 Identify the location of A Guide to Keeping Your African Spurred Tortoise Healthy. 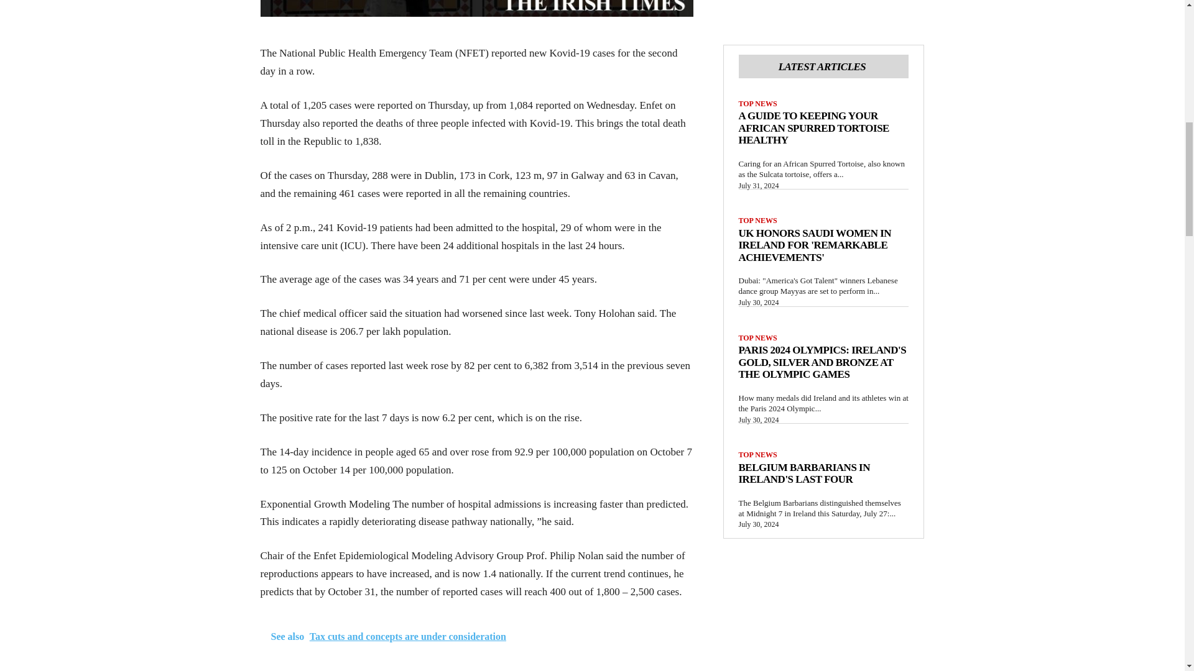
(814, 128).